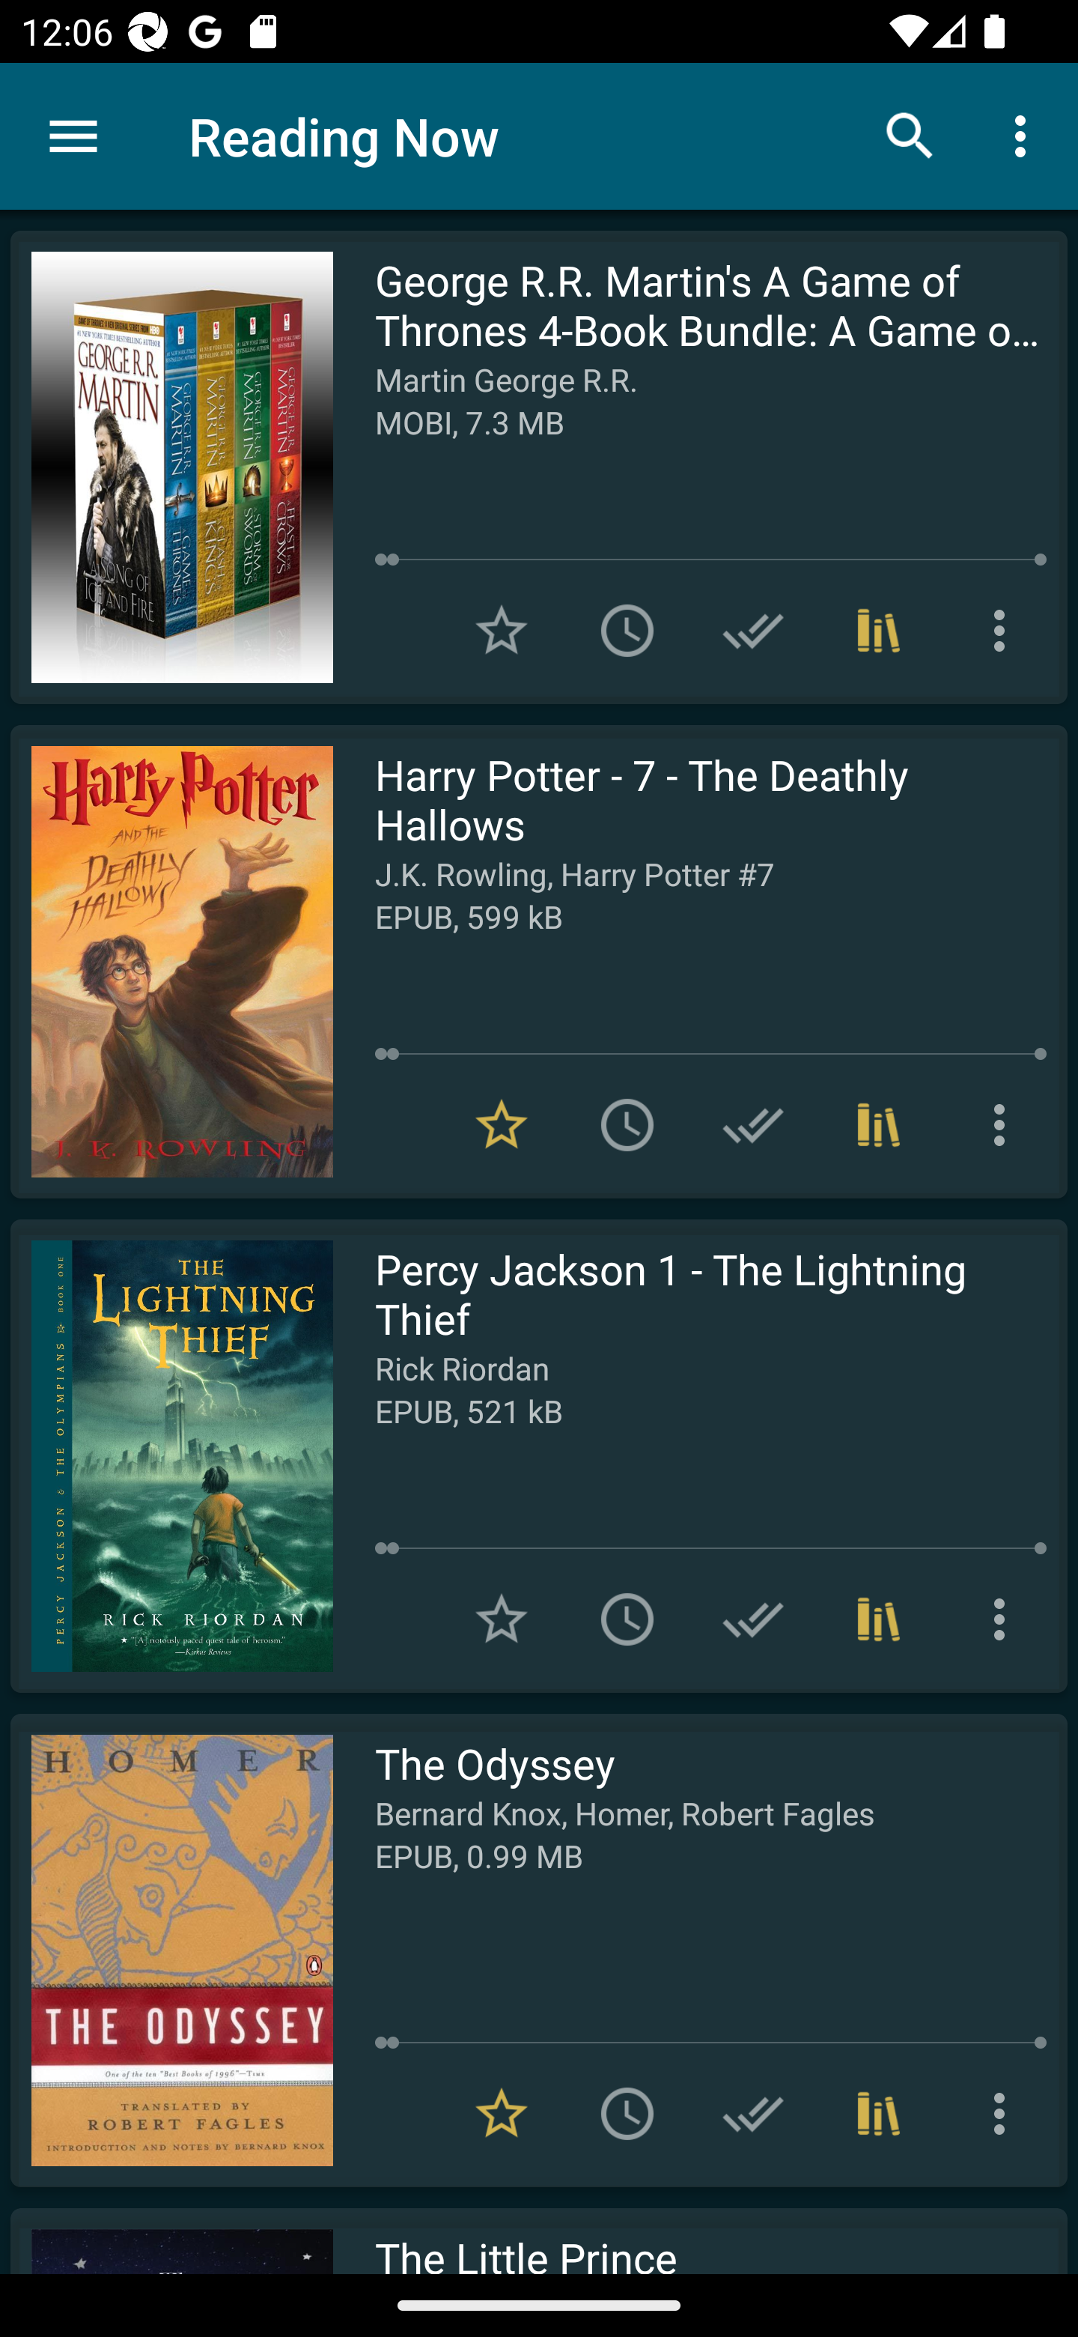 This screenshot has width=1078, height=2337. What do you see at coordinates (627, 631) in the screenshot?
I see `Add to To read` at bounding box center [627, 631].